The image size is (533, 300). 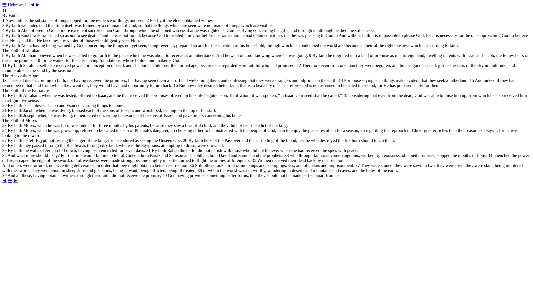 I want to click on Hebrews 11, so click(x=19, y=4).